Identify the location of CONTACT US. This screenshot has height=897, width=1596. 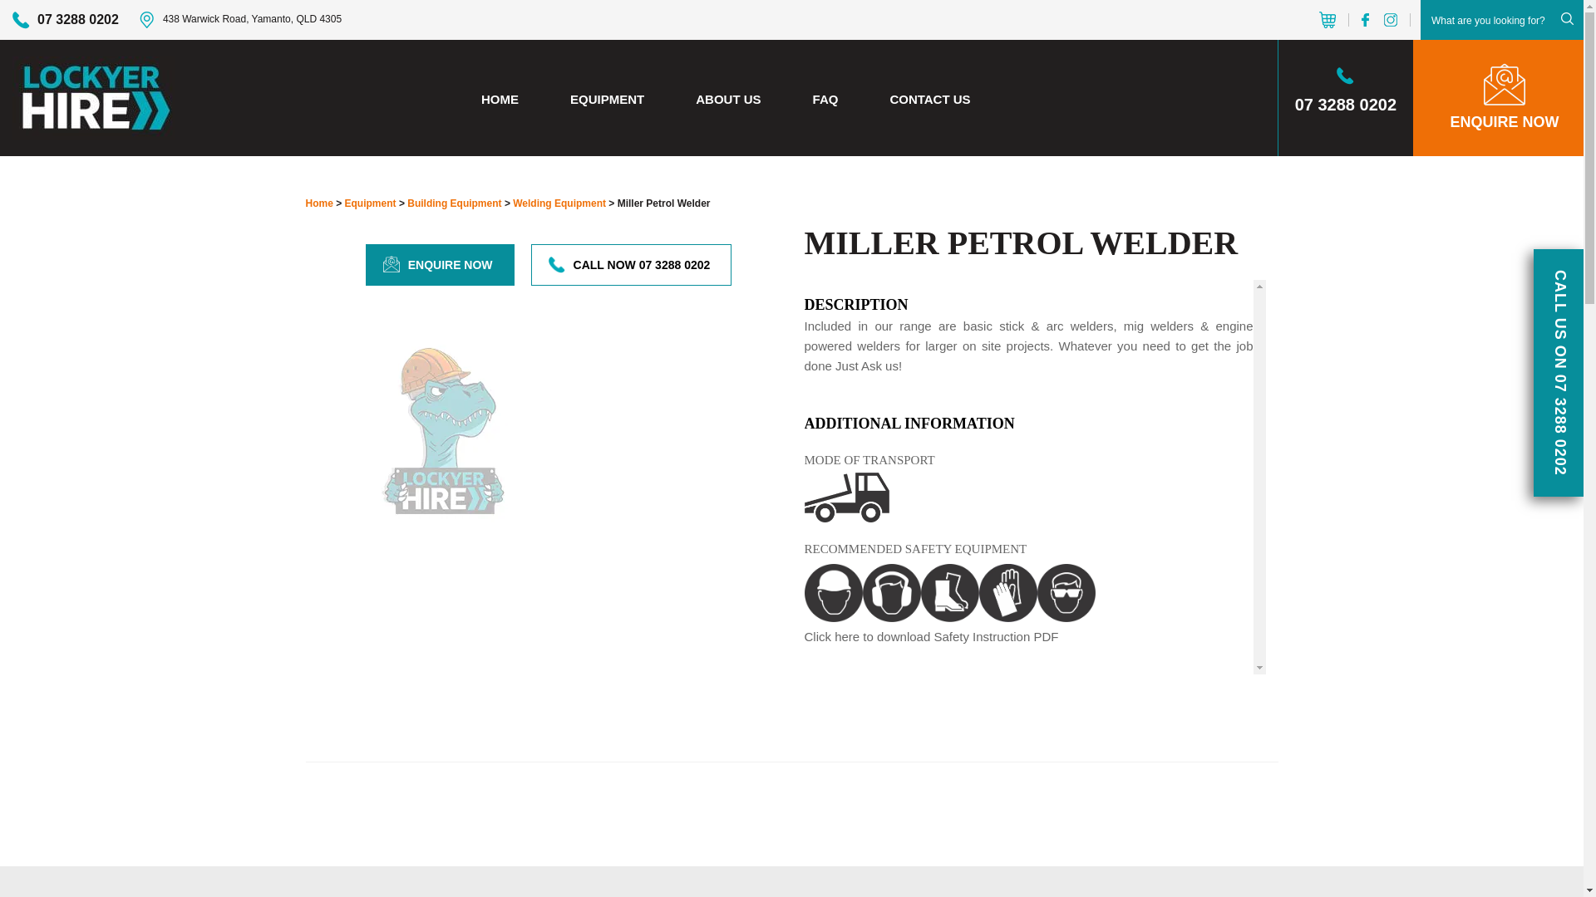
(929, 100).